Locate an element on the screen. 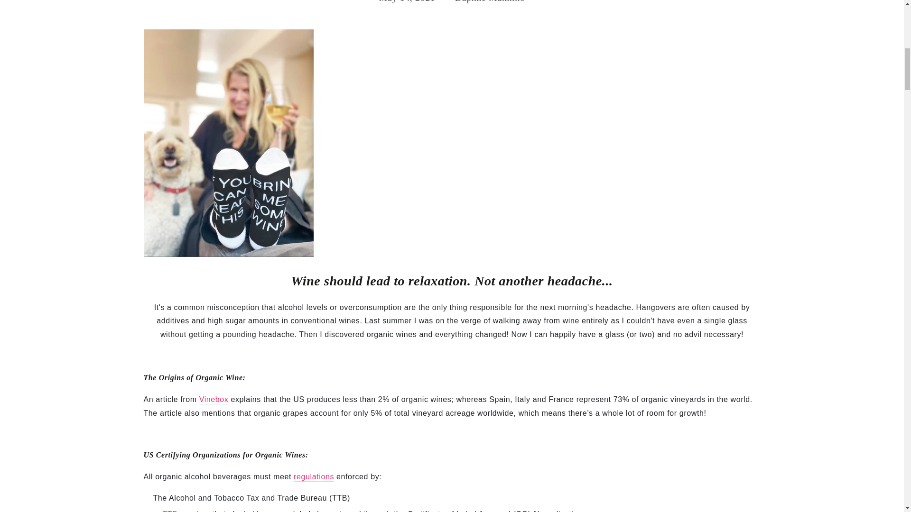 The width and height of the screenshot is (911, 512). Labeling Organic Wine is located at coordinates (314, 477).